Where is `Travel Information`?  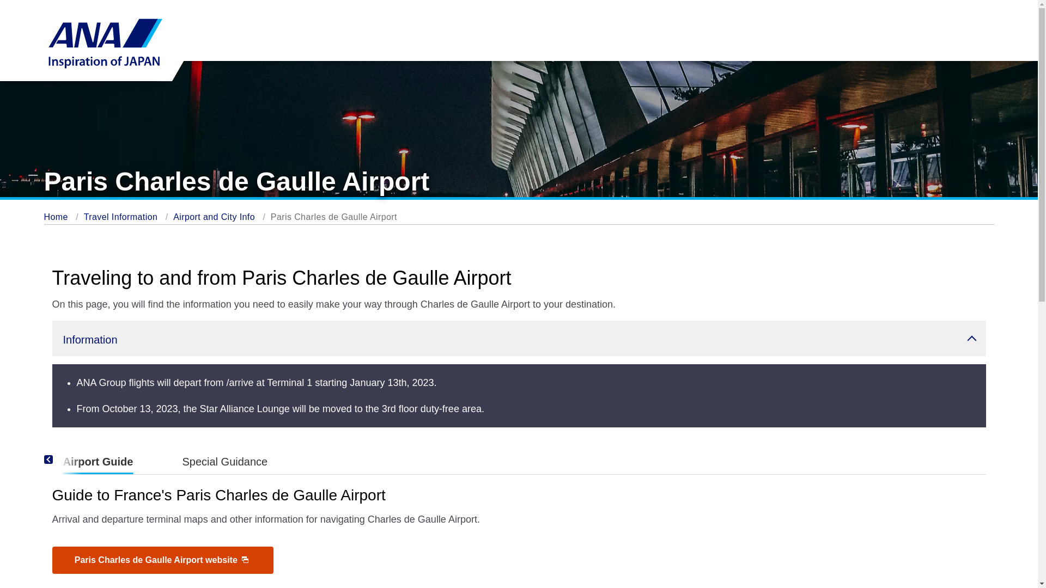 Travel Information is located at coordinates (519, 460).